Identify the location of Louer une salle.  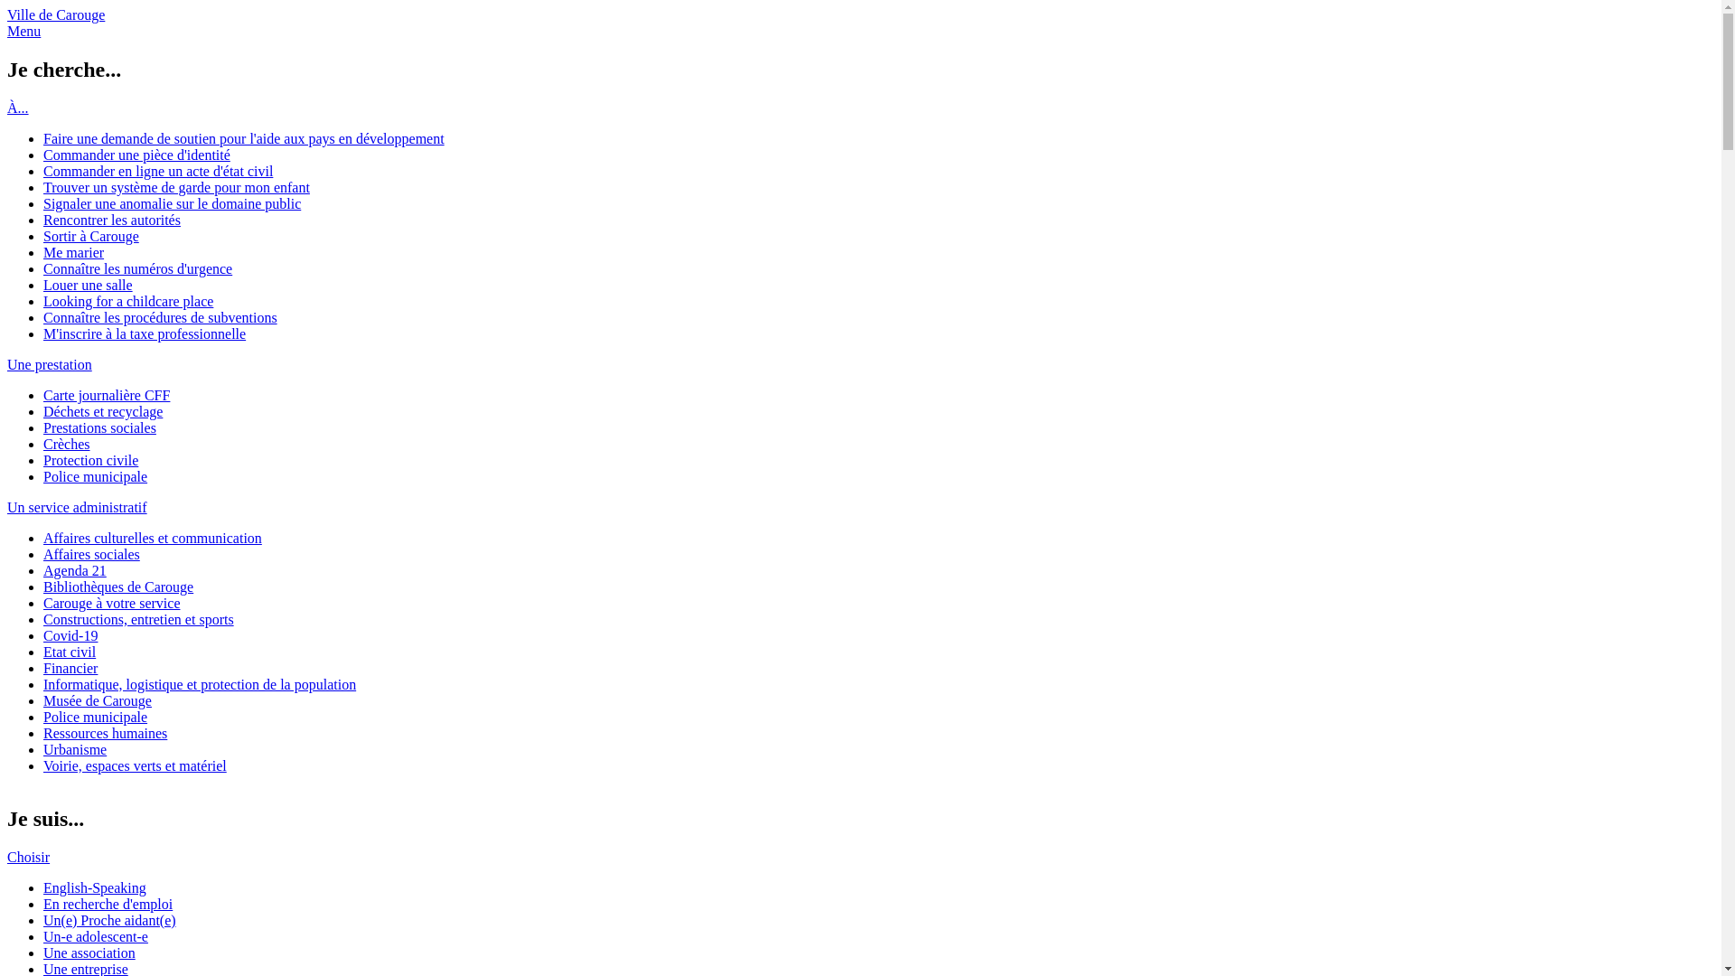
(89, 286).